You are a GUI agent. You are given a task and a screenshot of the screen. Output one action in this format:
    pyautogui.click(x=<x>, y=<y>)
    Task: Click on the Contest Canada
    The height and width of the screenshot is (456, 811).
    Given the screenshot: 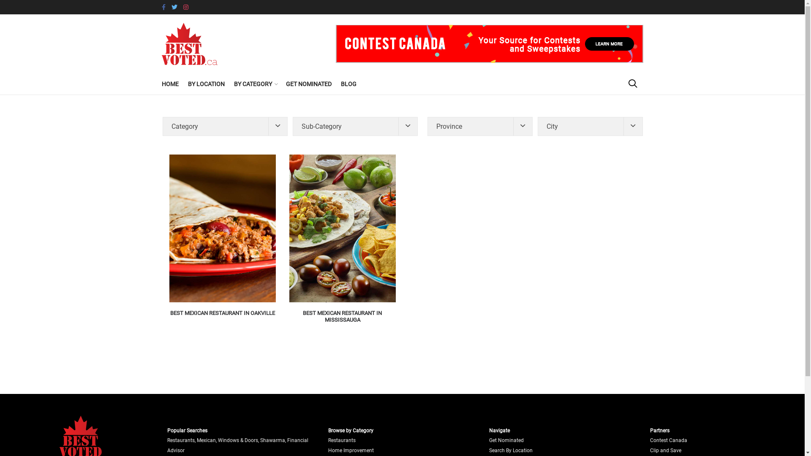 What is the action you would take?
    pyautogui.click(x=669, y=440)
    